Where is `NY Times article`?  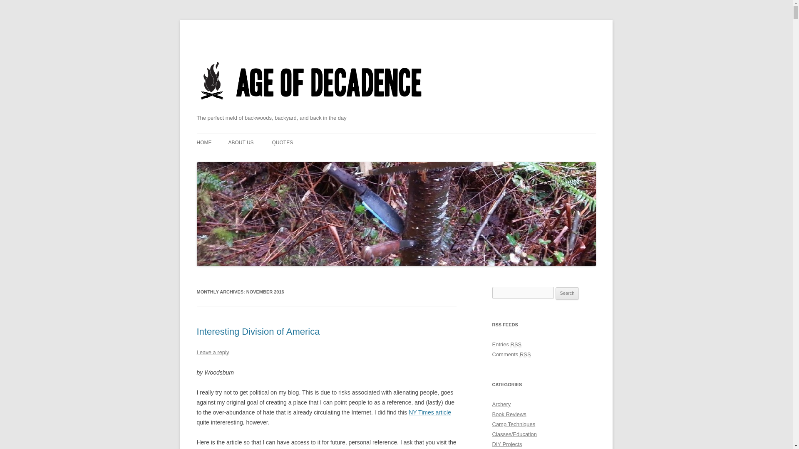 NY Times article is located at coordinates (429, 412).